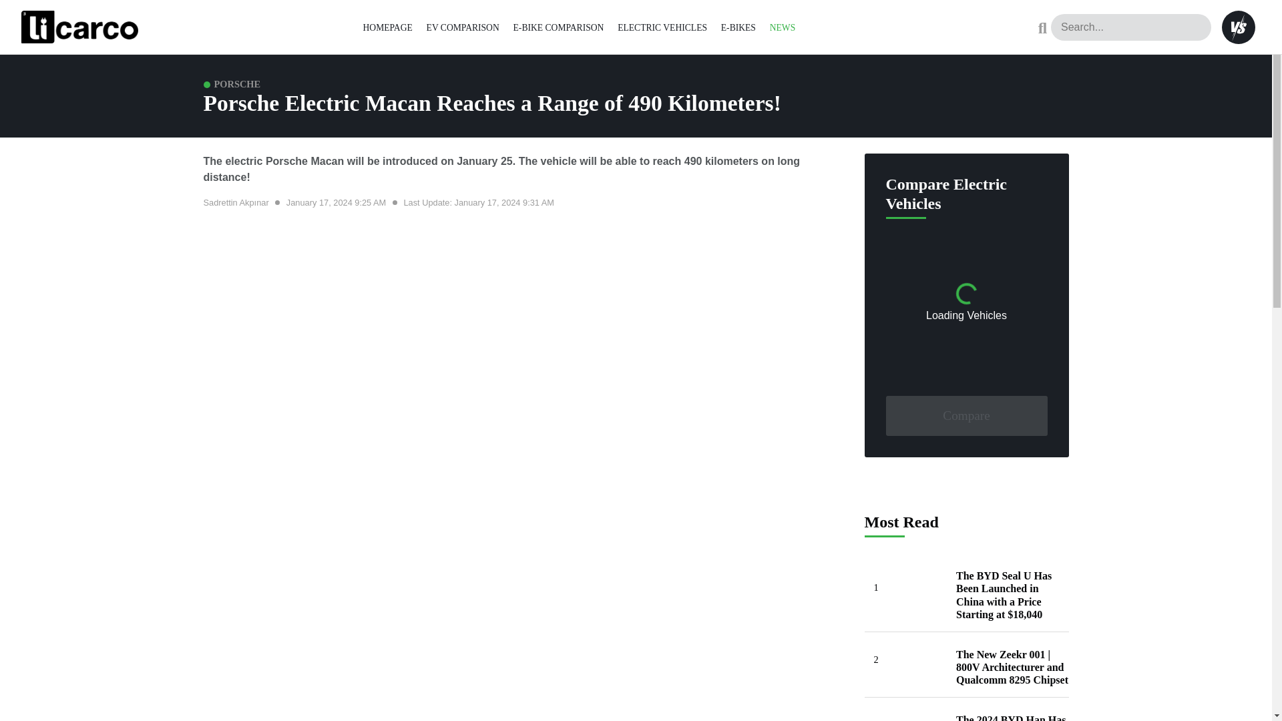 Image resolution: width=1282 pixels, height=721 pixels. Describe the element at coordinates (738, 27) in the screenshot. I see `E-BIKES` at that location.